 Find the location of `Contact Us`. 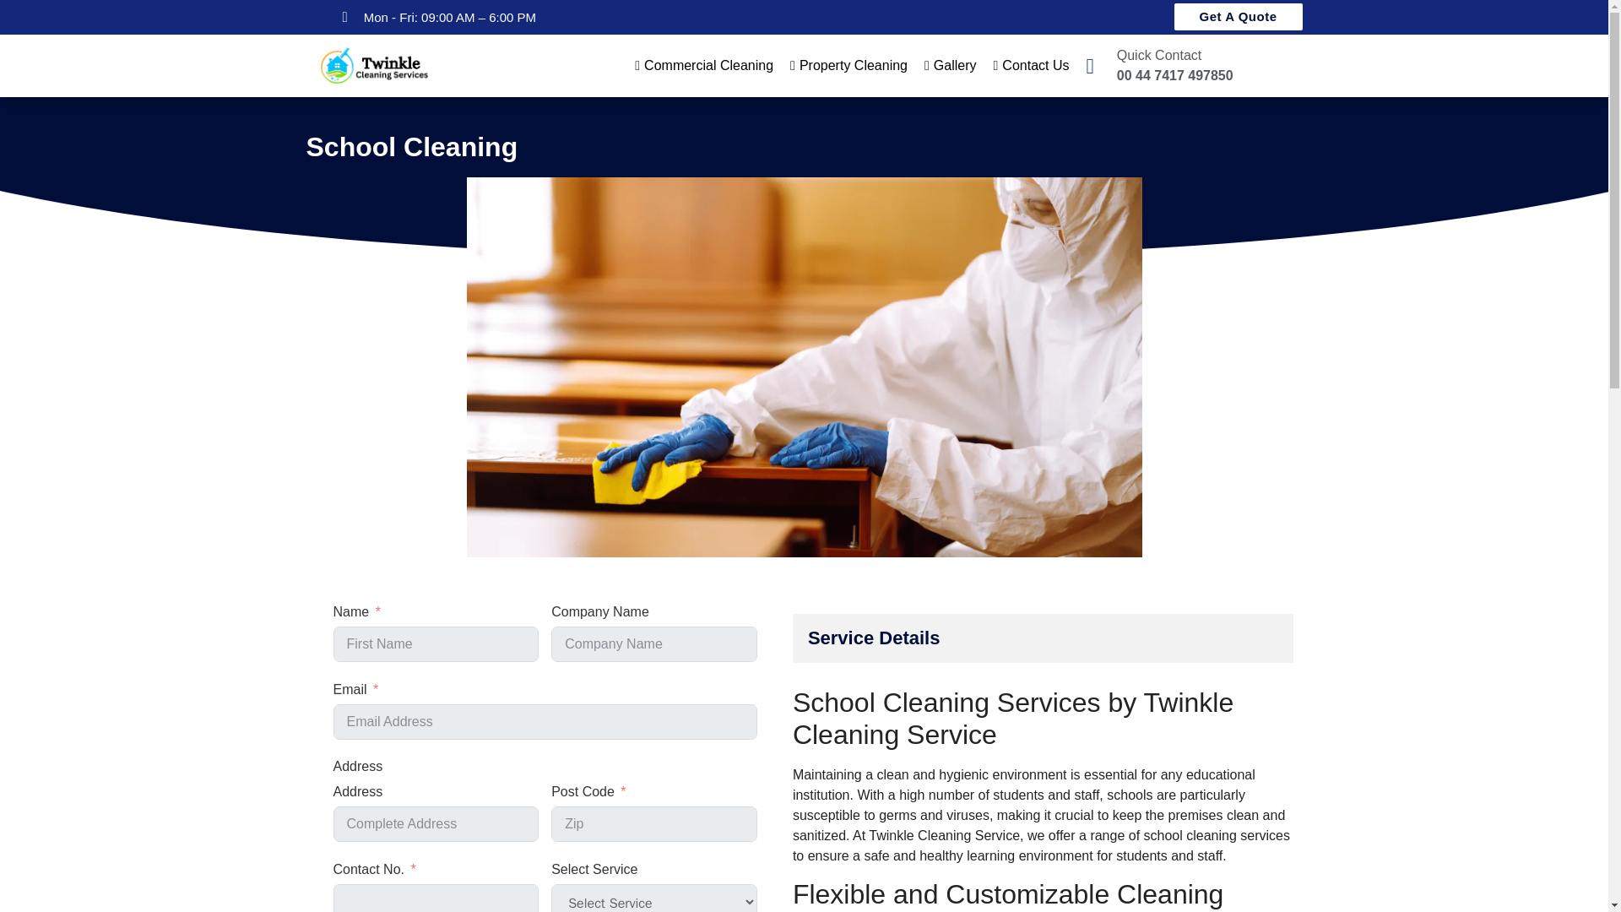

Contact Us is located at coordinates (1032, 65).